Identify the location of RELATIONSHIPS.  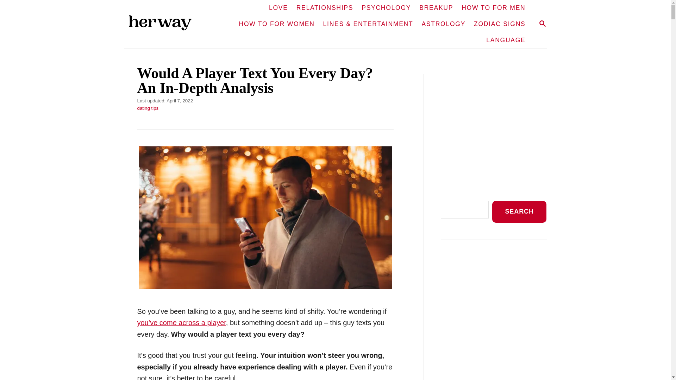
(165, 25).